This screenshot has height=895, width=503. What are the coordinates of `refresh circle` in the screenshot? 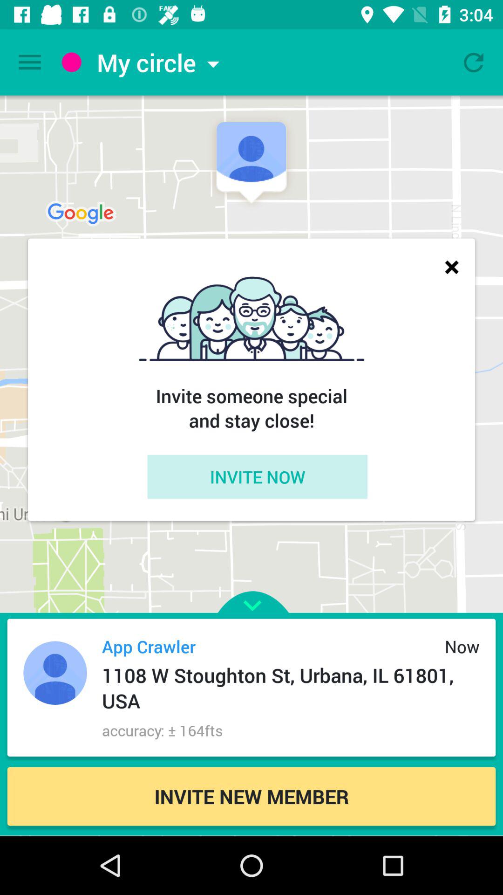 It's located at (474, 62).